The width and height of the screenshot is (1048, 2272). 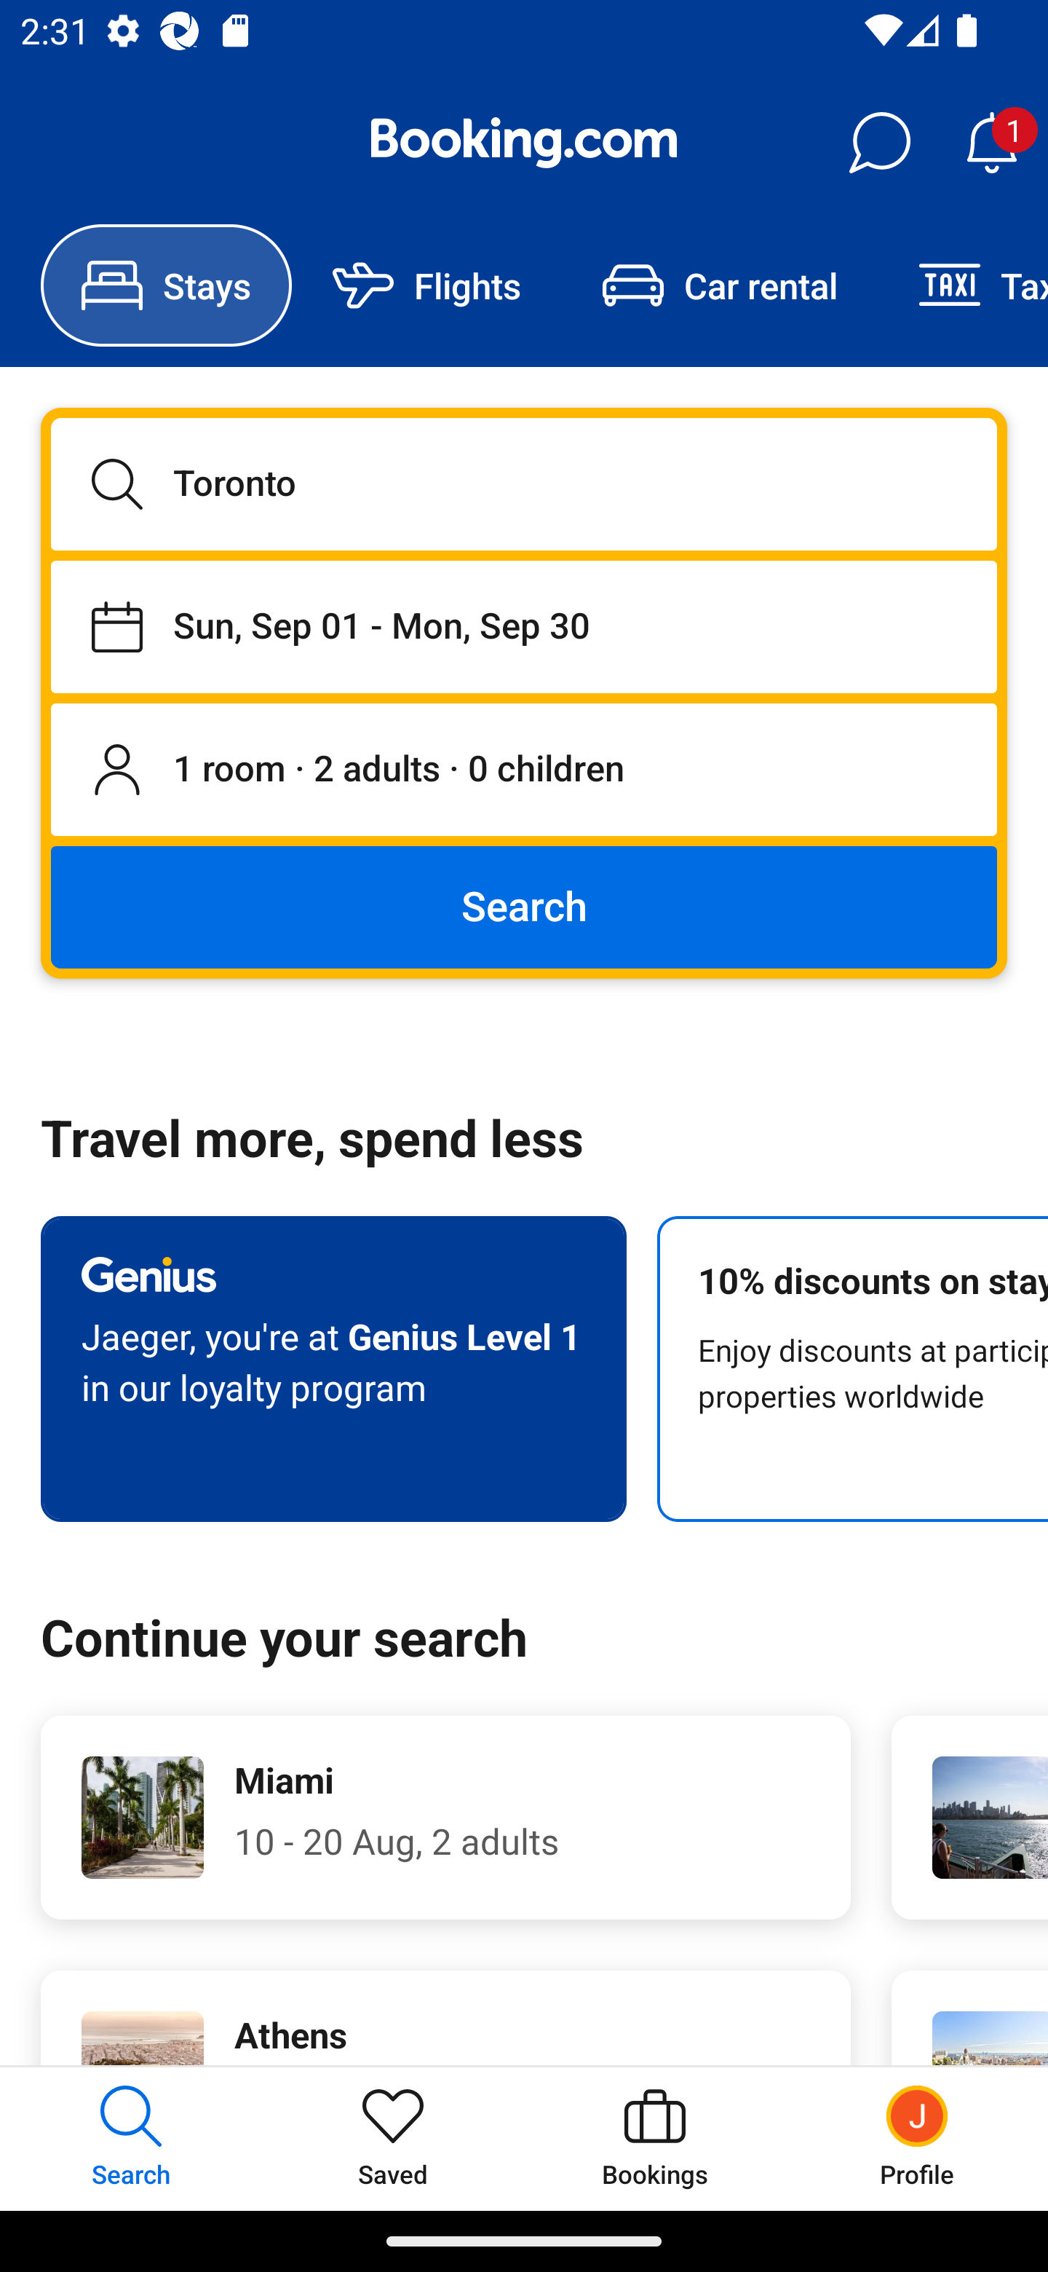 What do you see at coordinates (393, 2138) in the screenshot?
I see `Saved` at bounding box center [393, 2138].